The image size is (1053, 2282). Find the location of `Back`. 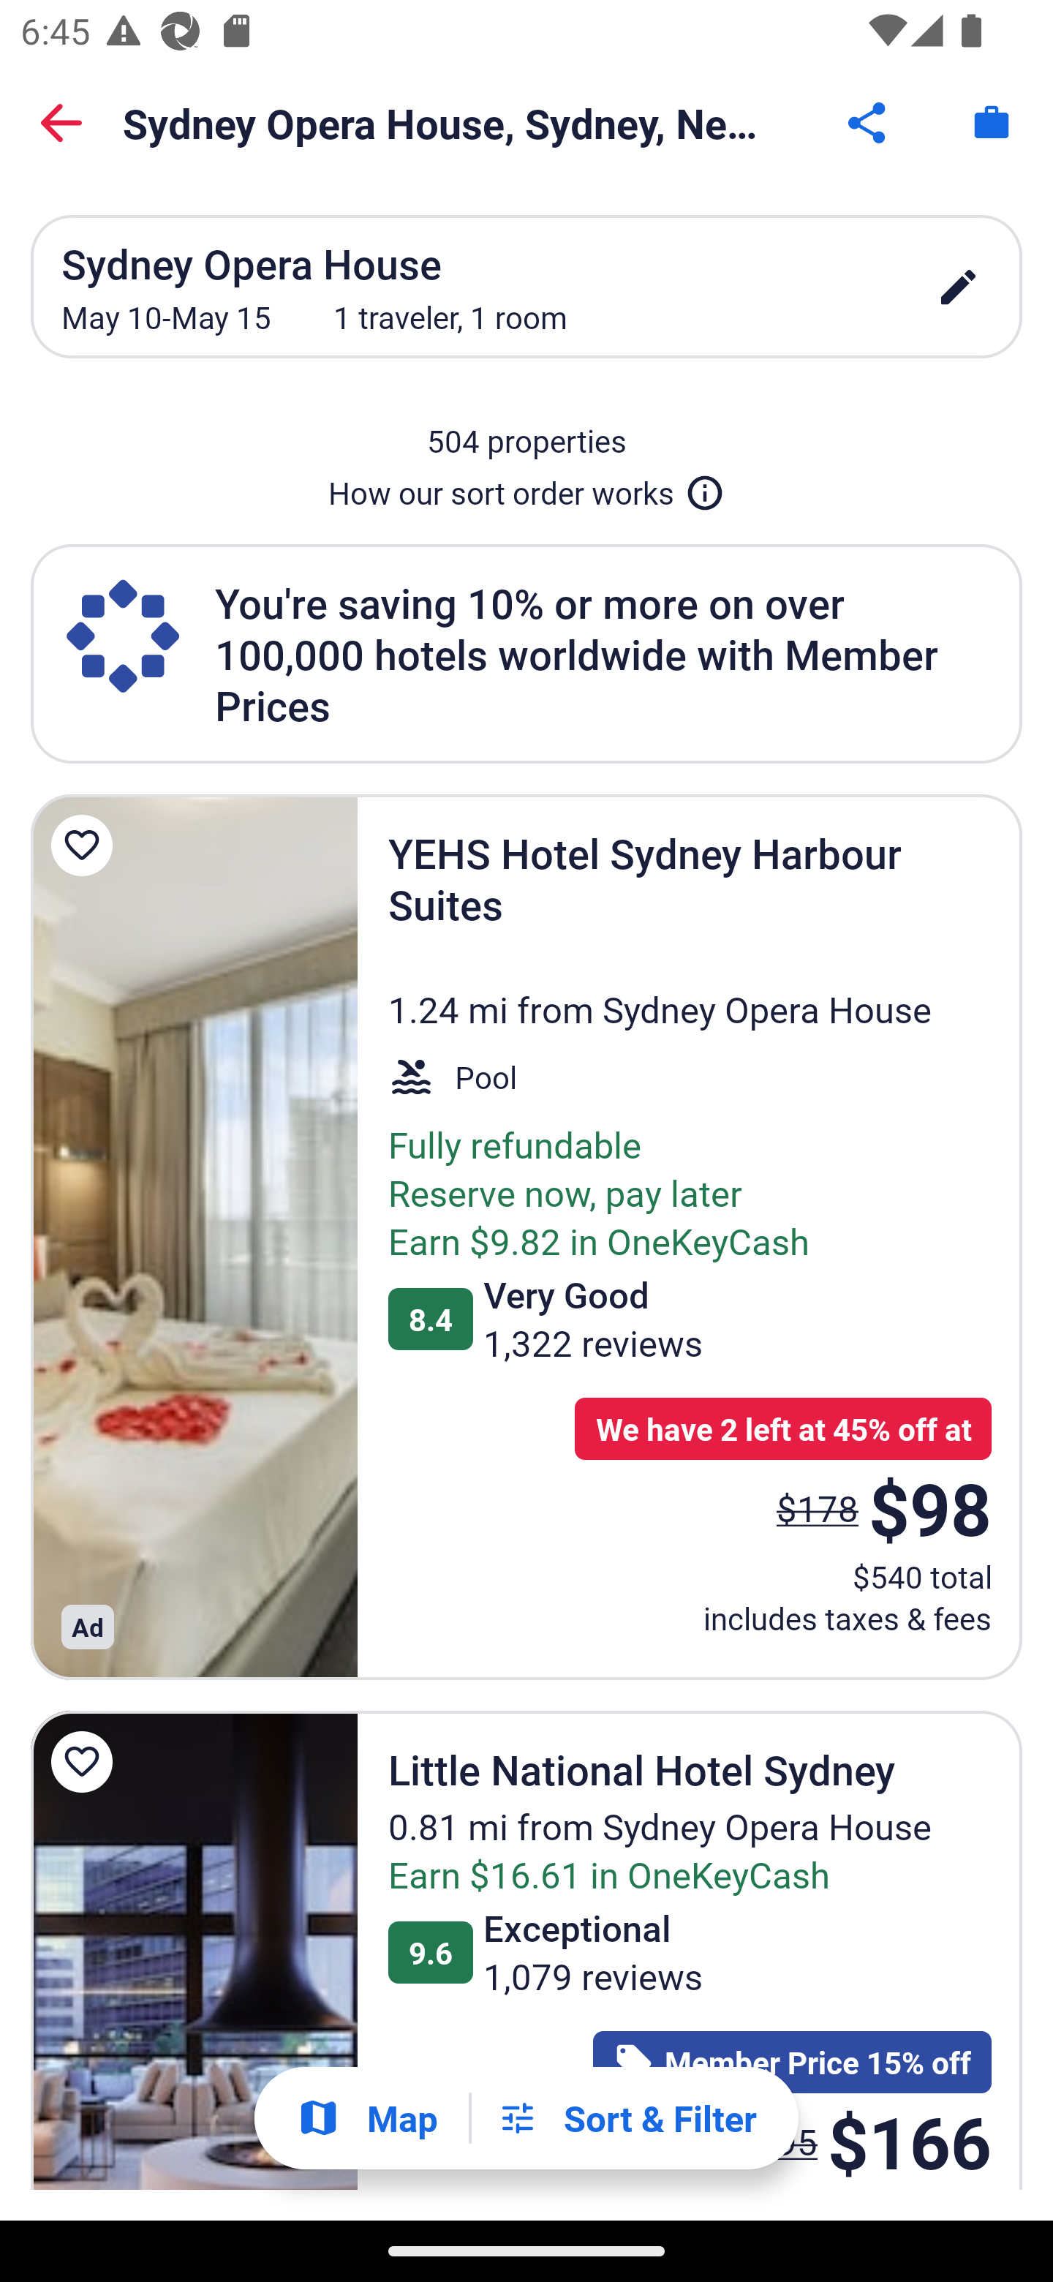

Back is located at coordinates (61, 123).